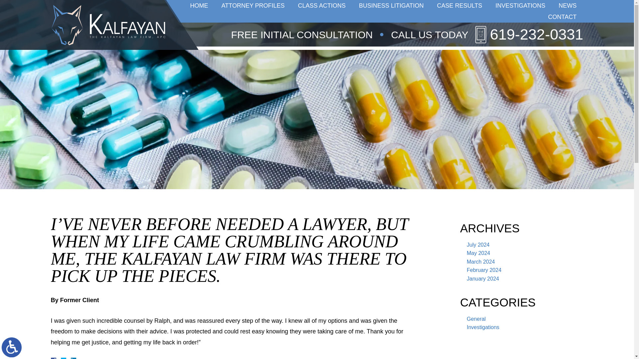 Image resolution: width=639 pixels, height=359 pixels. What do you see at coordinates (481, 261) in the screenshot?
I see `March 2024` at bounding box center [481, 261].